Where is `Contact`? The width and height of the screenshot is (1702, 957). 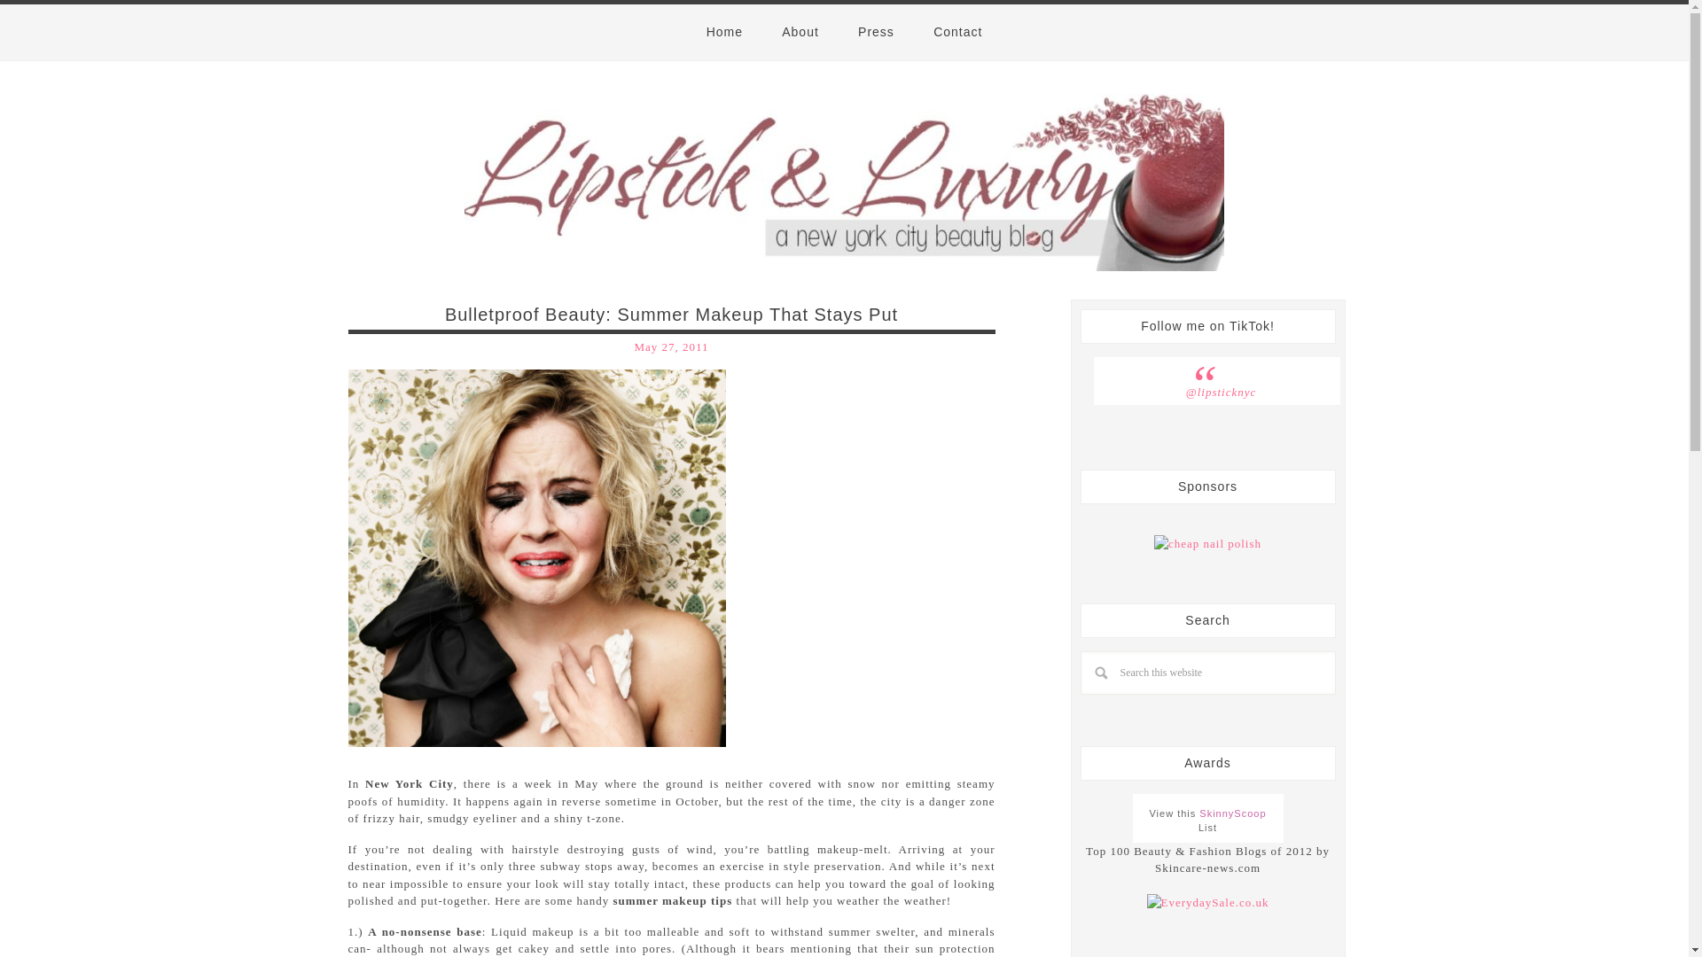
Contact is located at coordinates (957, 32).